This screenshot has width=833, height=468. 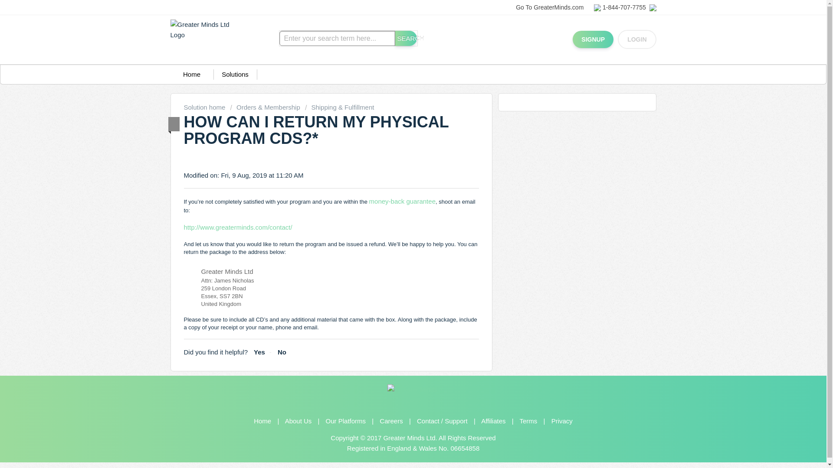 What do you see at coordinates (391, 421) in the screenshot?
I see `Careers` at bounding box center [391, 421].